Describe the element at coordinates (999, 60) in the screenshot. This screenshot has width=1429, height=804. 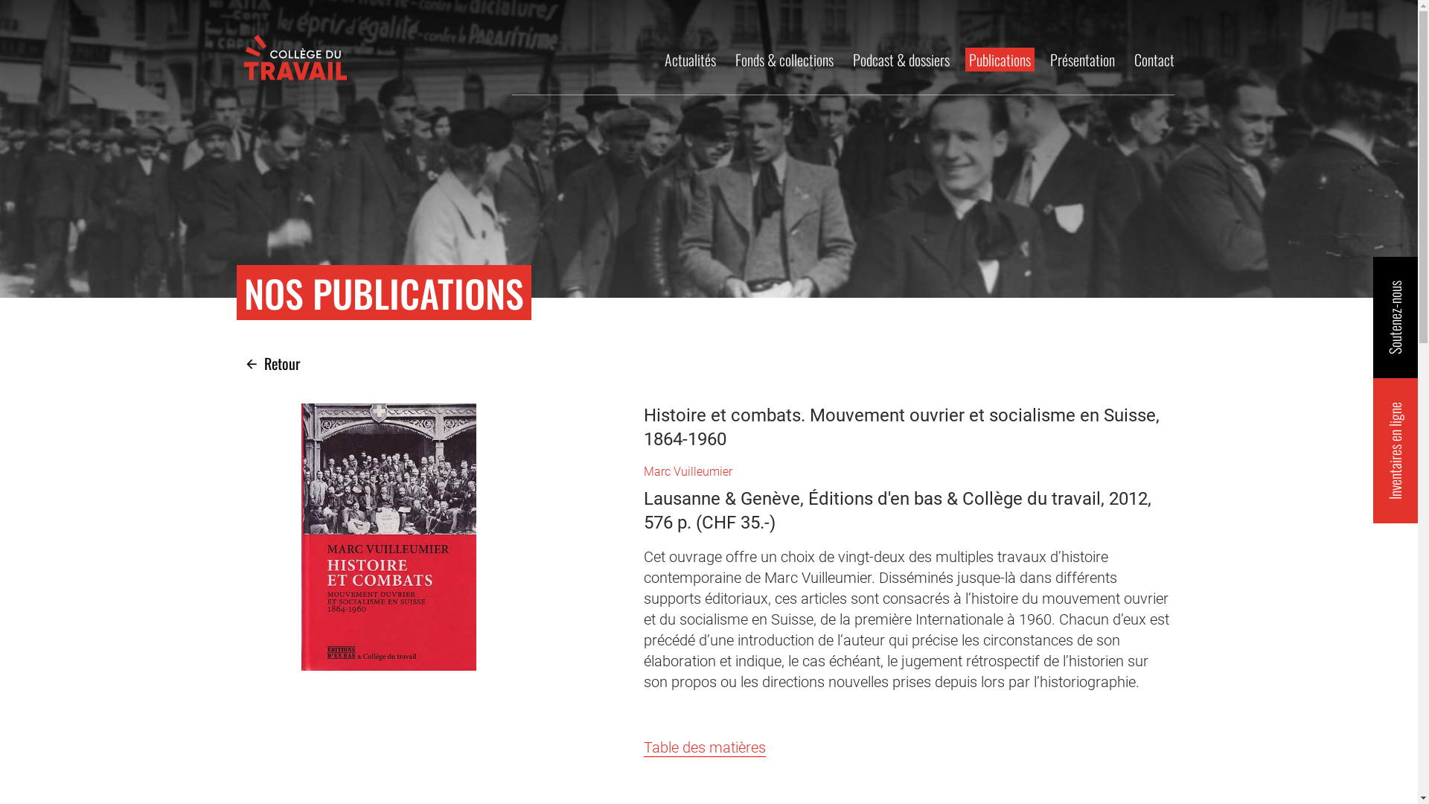
I see `Publications` at that location.